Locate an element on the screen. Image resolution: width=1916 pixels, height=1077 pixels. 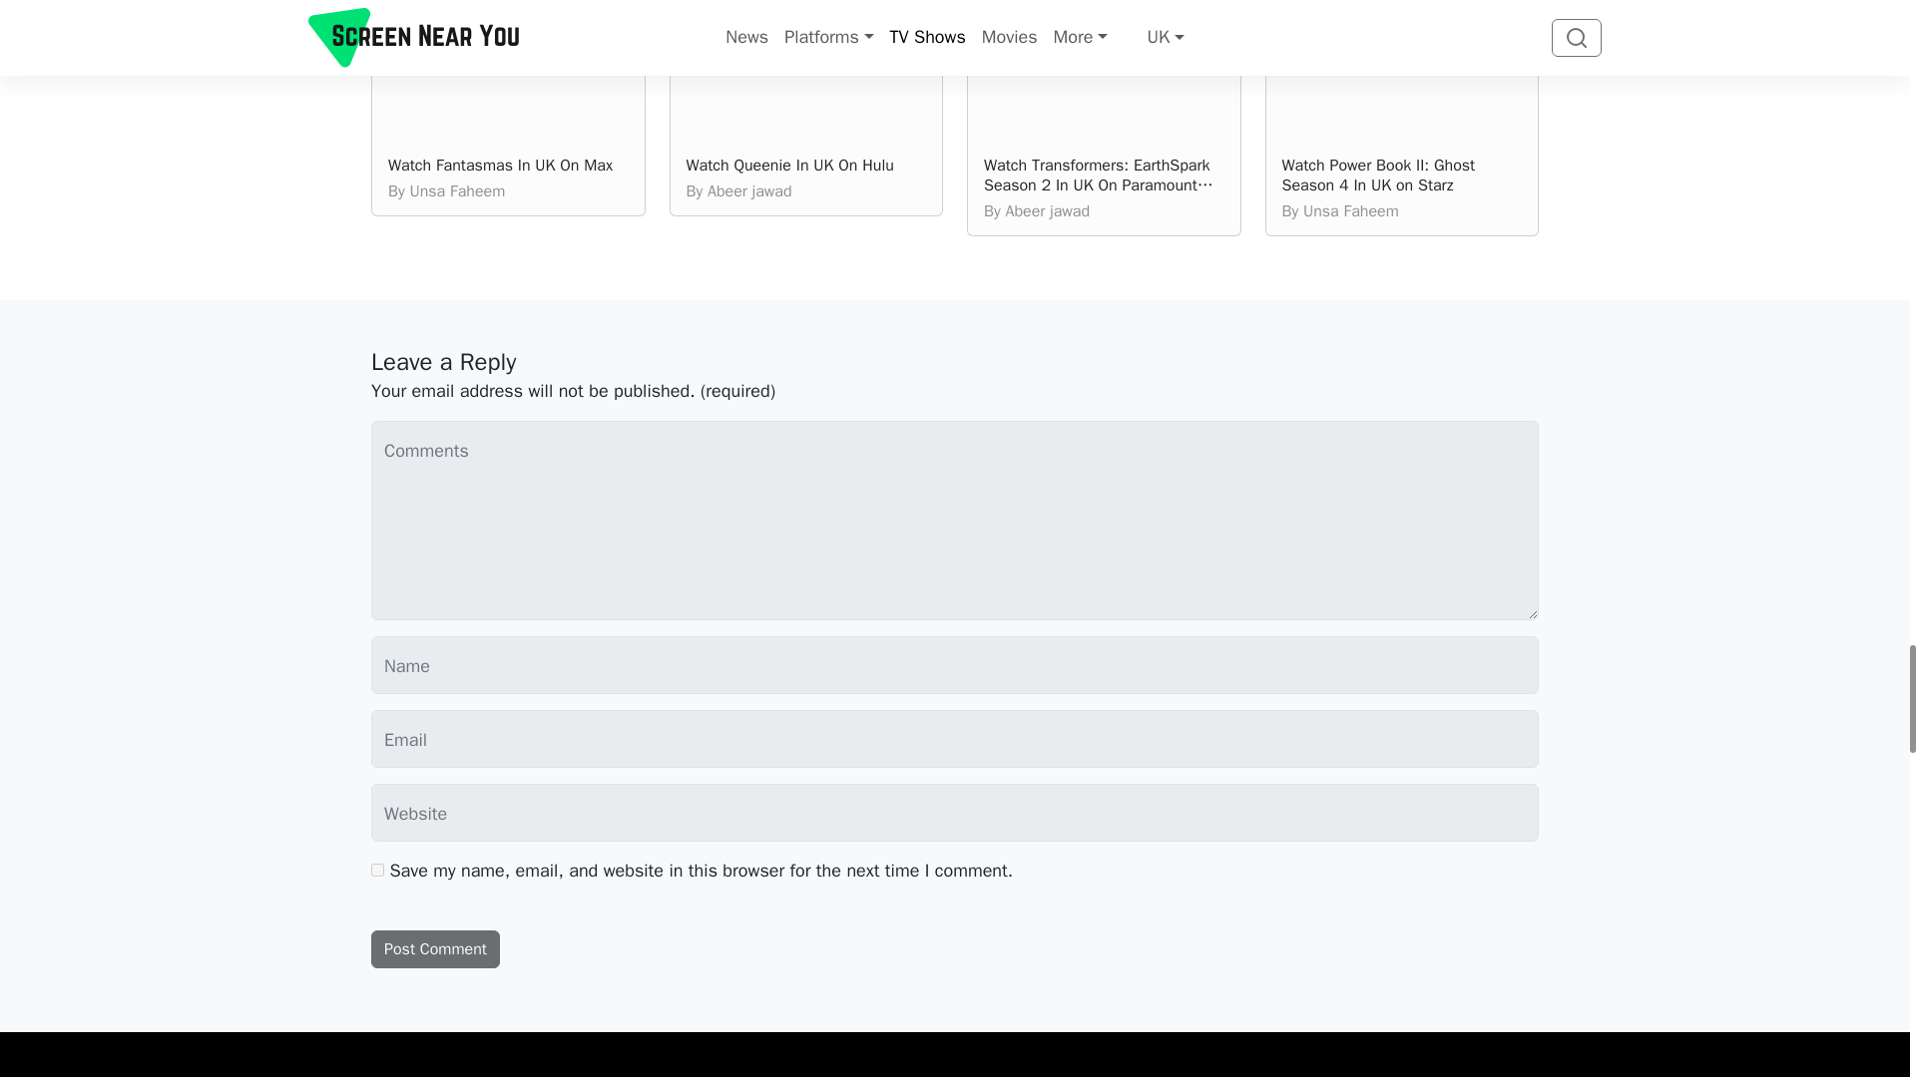
yes is located at coordinates (377, 870).